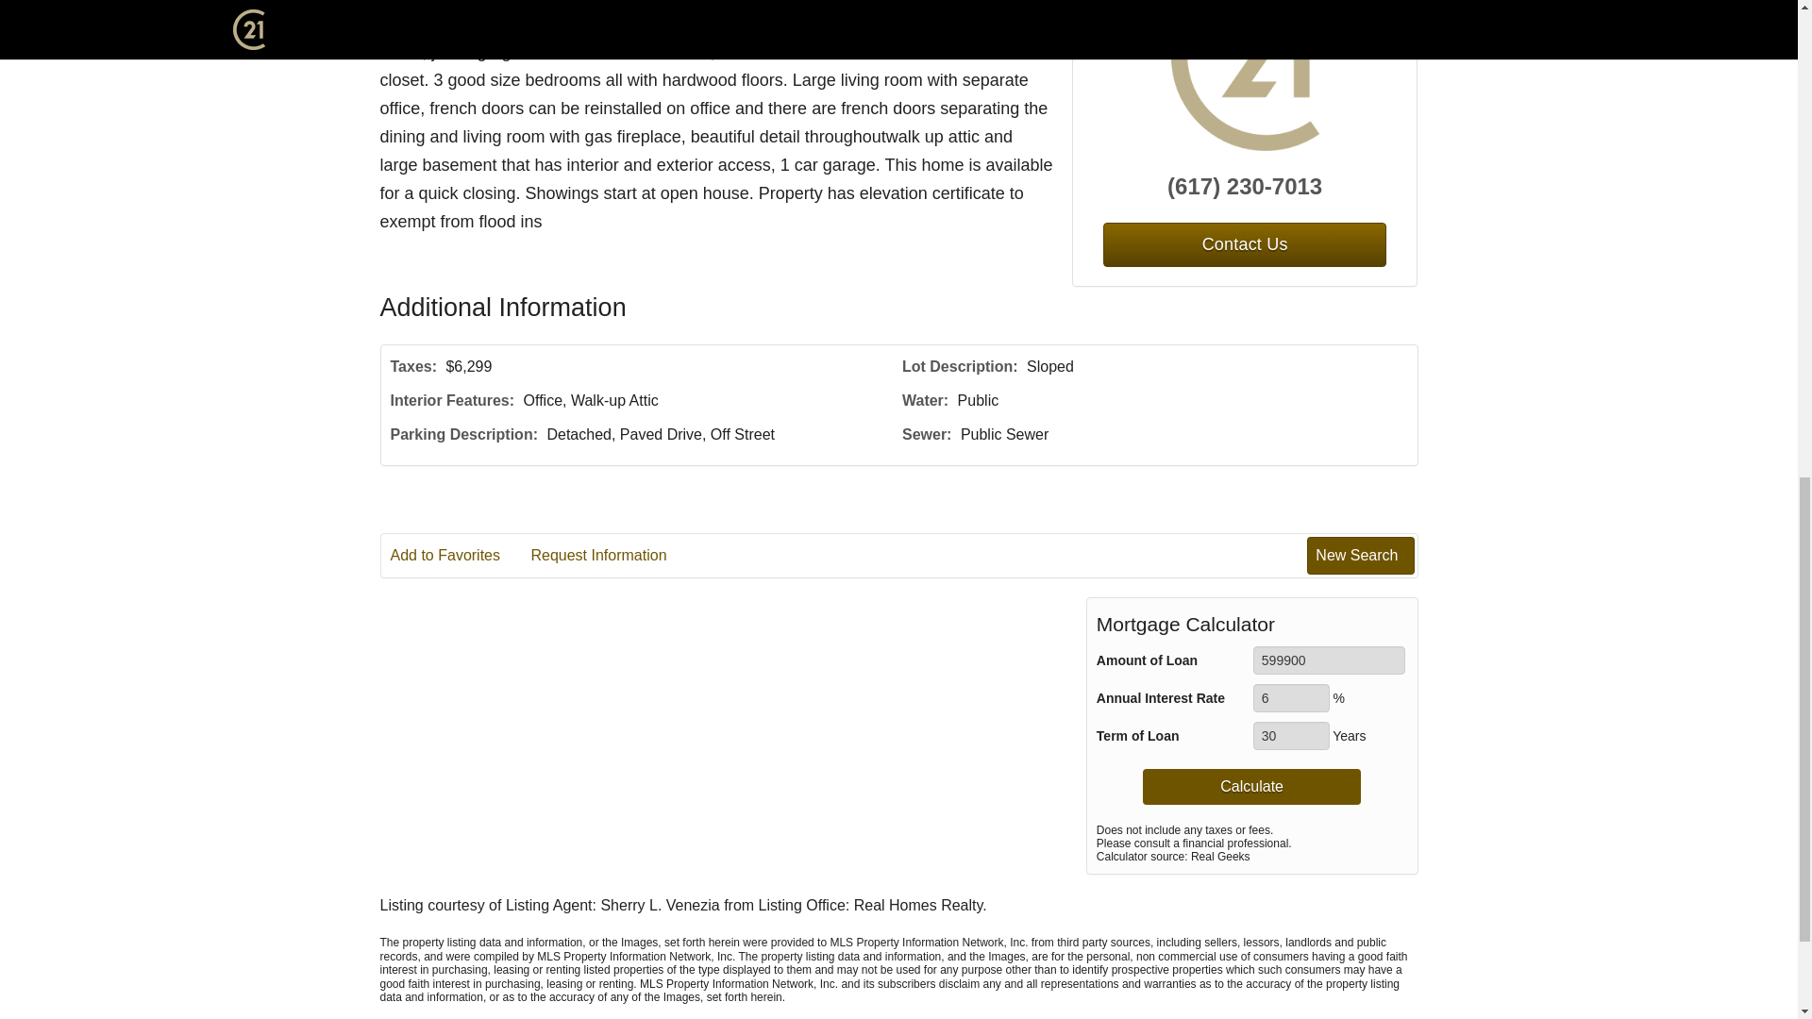 This screenshot has height=1019, width=1812. What do you see at coordinates (1329, 660) in the screenshot?
I see `599900` at bounding box center [1329, 660].